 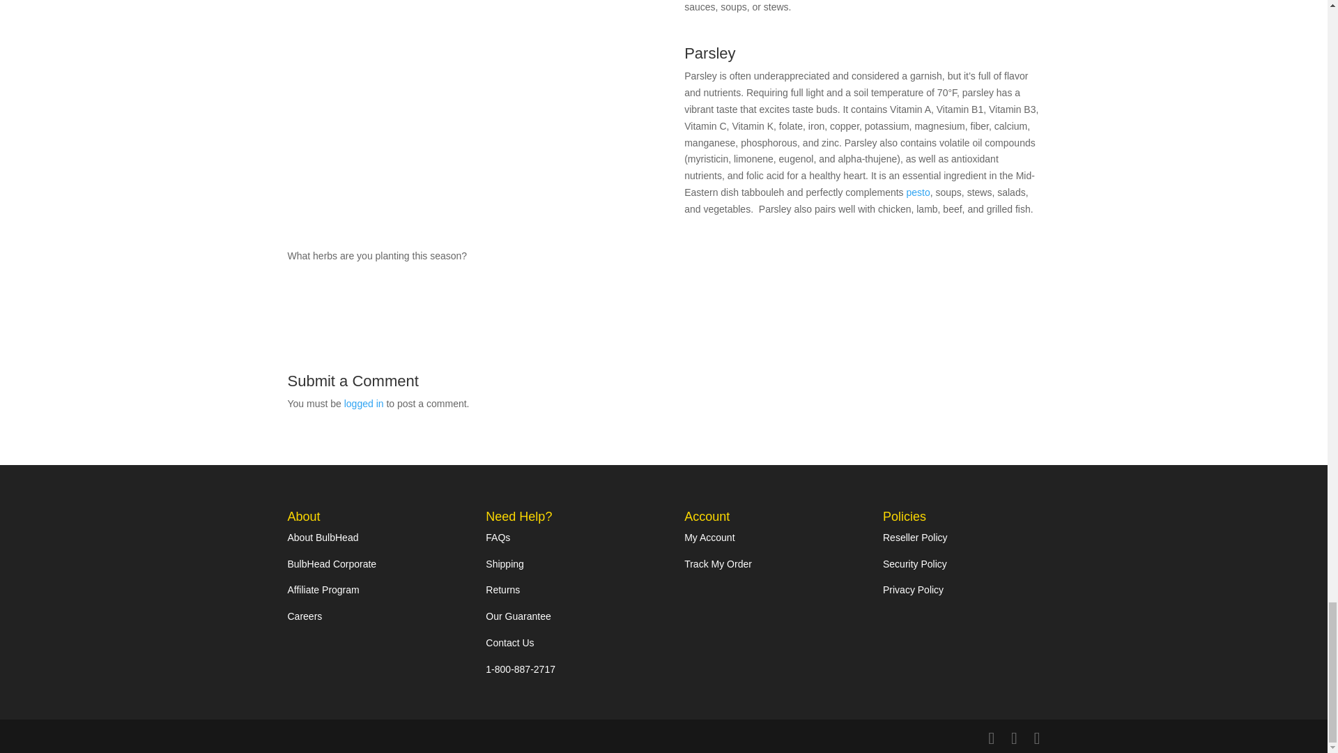 What do you see at coordinates (709, 537) in the screenshot?
I see `My Account` at bounding box center [709, 537].